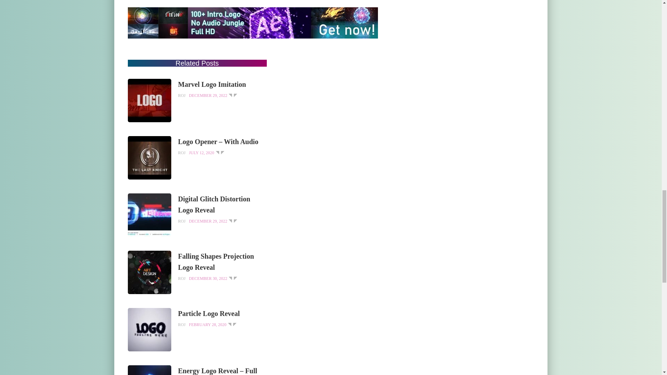  What do you see at coordinates (149, 100) in the screenshot?
I see `Marvel Logo Imitation` at bounding box center [149, 100].